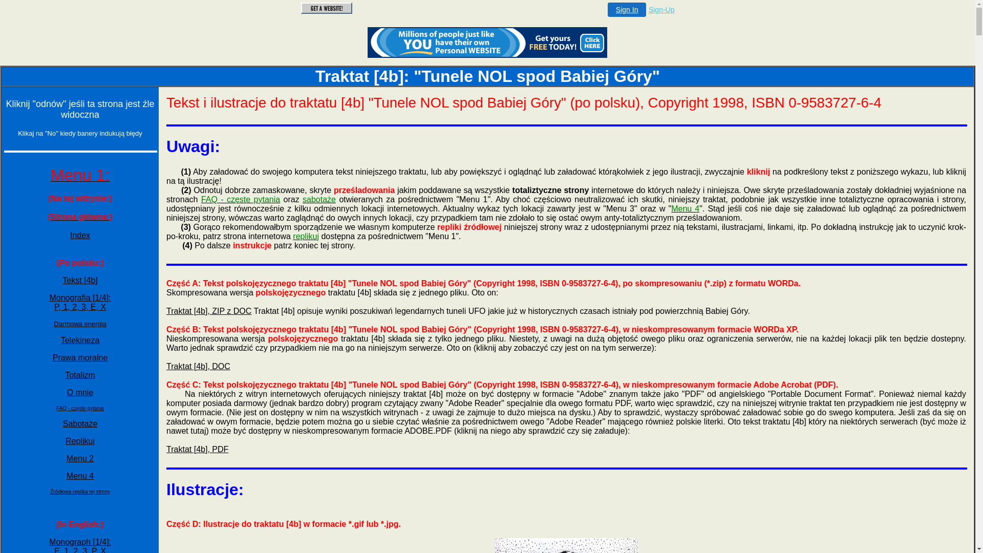  I want to click on O mnie, so click(80, 392).